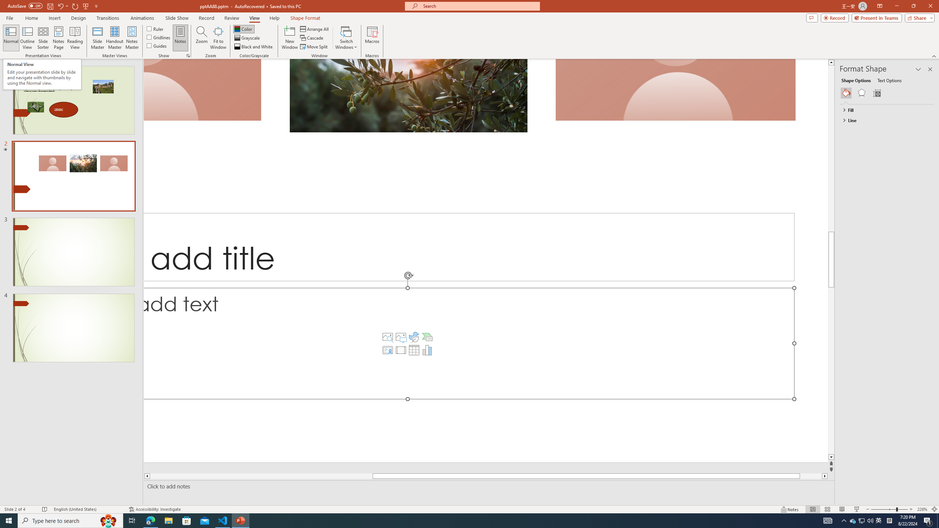 The image size is (939, 528). What do you see at coordinates (922, 509) in the screenshot?
I see `Zoom 226%` at bounding box center [922, 509].